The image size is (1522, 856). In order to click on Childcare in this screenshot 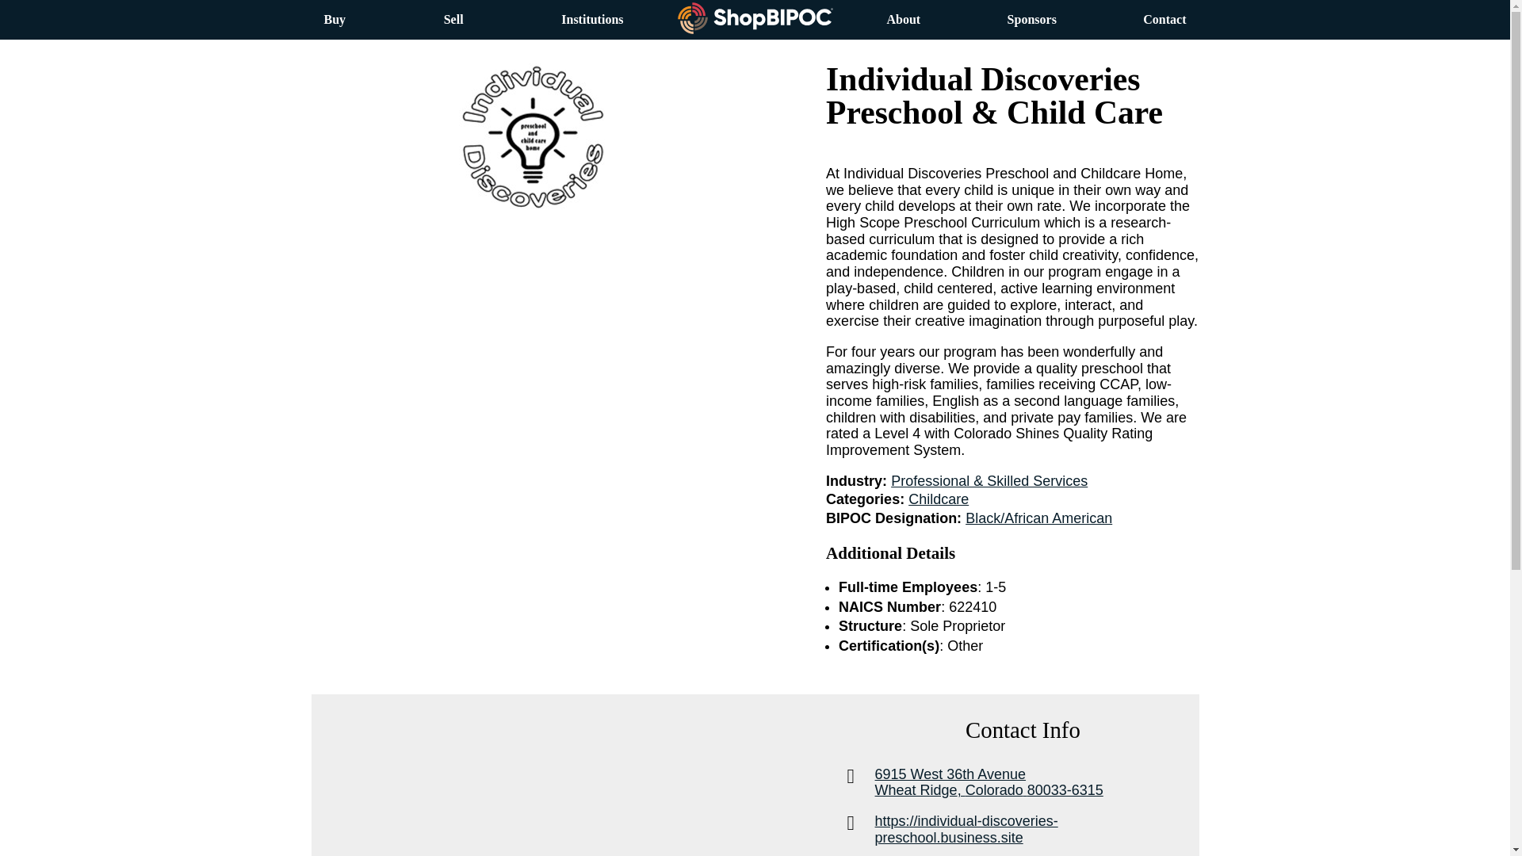, I will do `click(903, 19)`.